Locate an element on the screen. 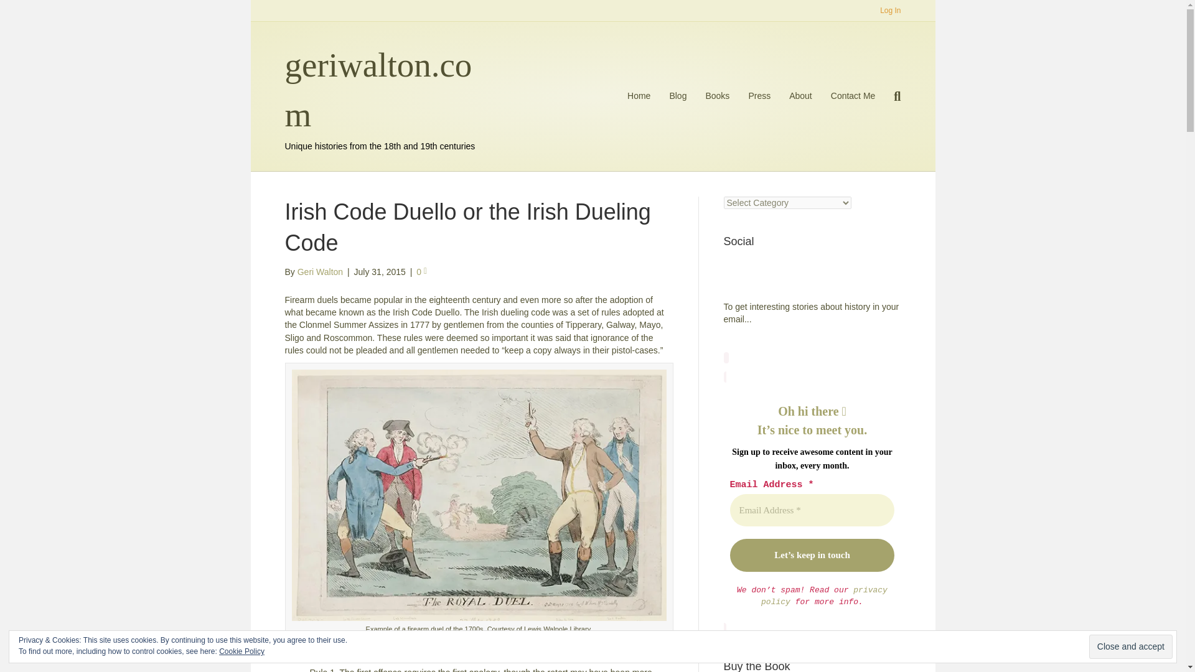  0 is located at coordinates (421, 271).